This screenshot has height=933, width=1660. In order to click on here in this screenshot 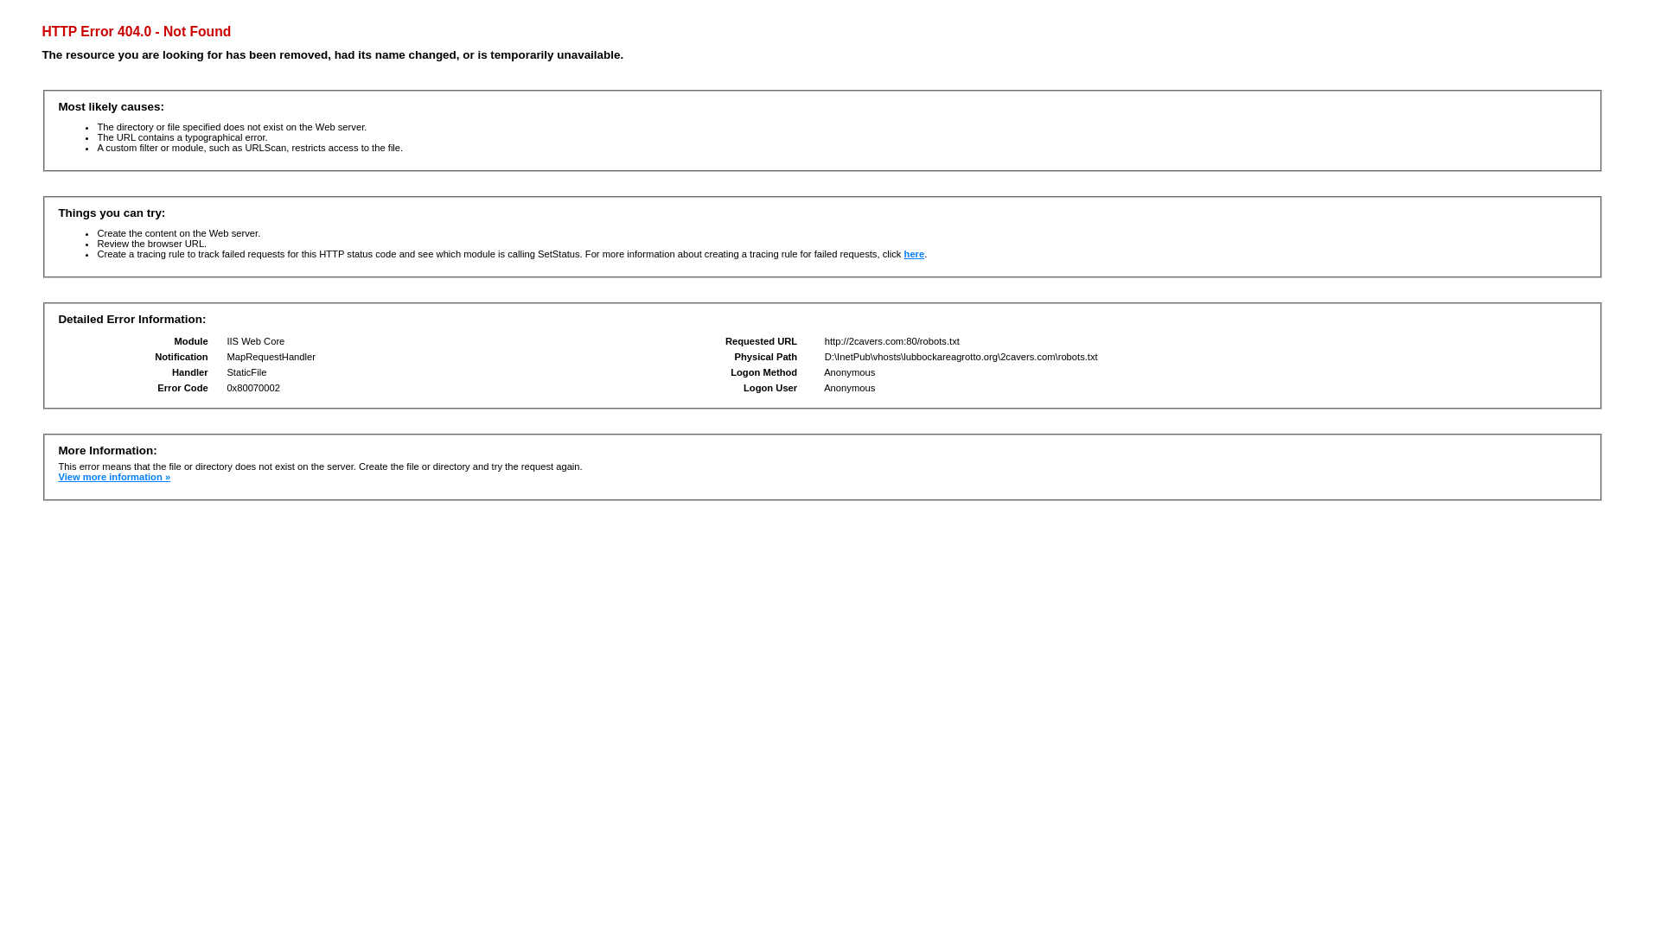, I will do `click(915, 254)`.